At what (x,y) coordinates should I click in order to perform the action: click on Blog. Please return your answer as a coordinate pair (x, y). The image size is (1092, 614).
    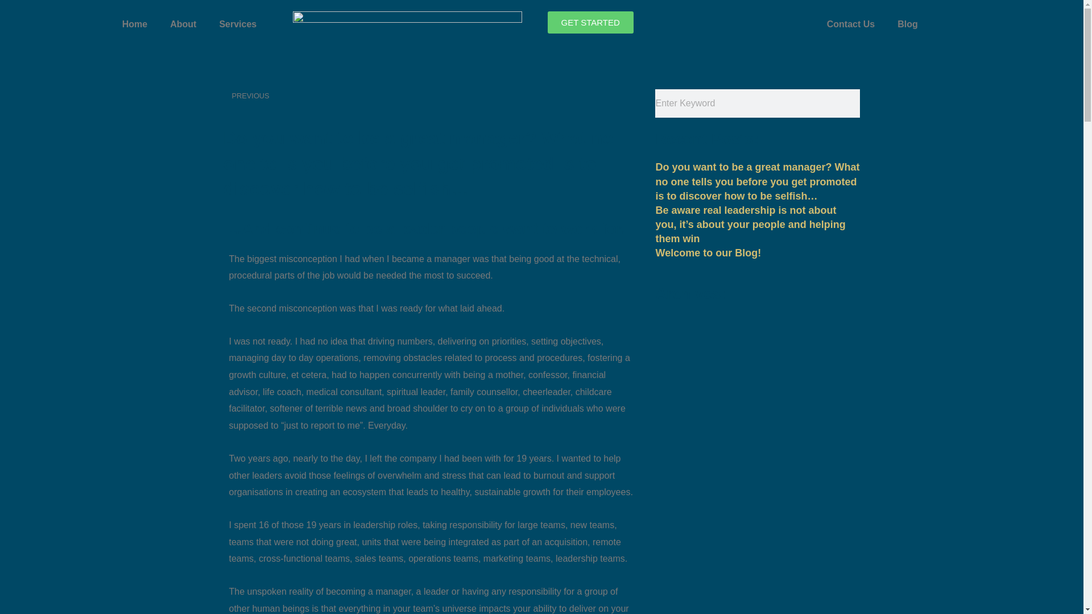
    Looking at the image, I should click on (237, 24).